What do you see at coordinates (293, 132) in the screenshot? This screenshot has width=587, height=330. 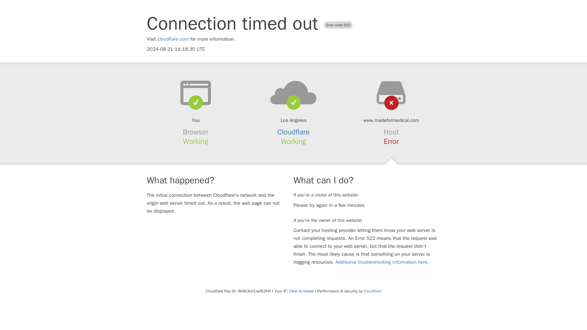 I see `Cloudflare` at bounding box center [293, 132].